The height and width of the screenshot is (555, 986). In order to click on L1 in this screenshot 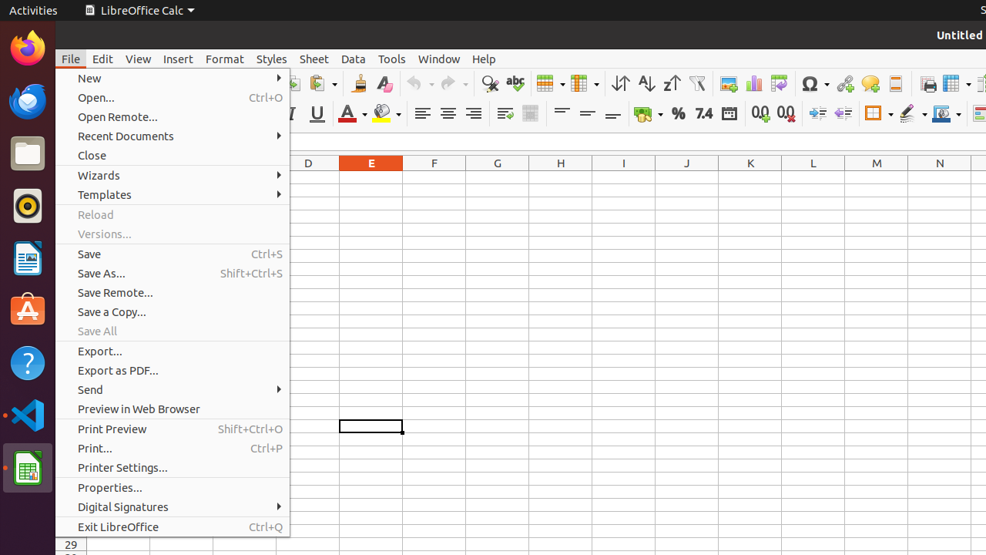, I will do `click(813, 177)`.